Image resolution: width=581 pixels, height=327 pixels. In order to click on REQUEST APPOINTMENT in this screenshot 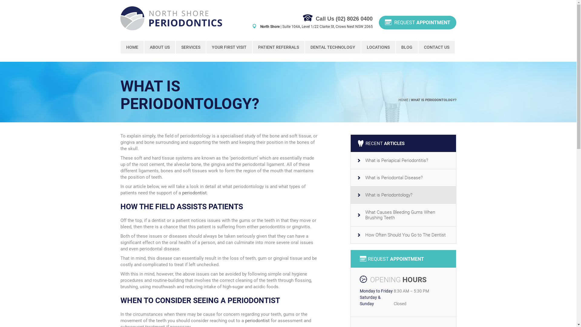, I will do `click(403, 259)`.